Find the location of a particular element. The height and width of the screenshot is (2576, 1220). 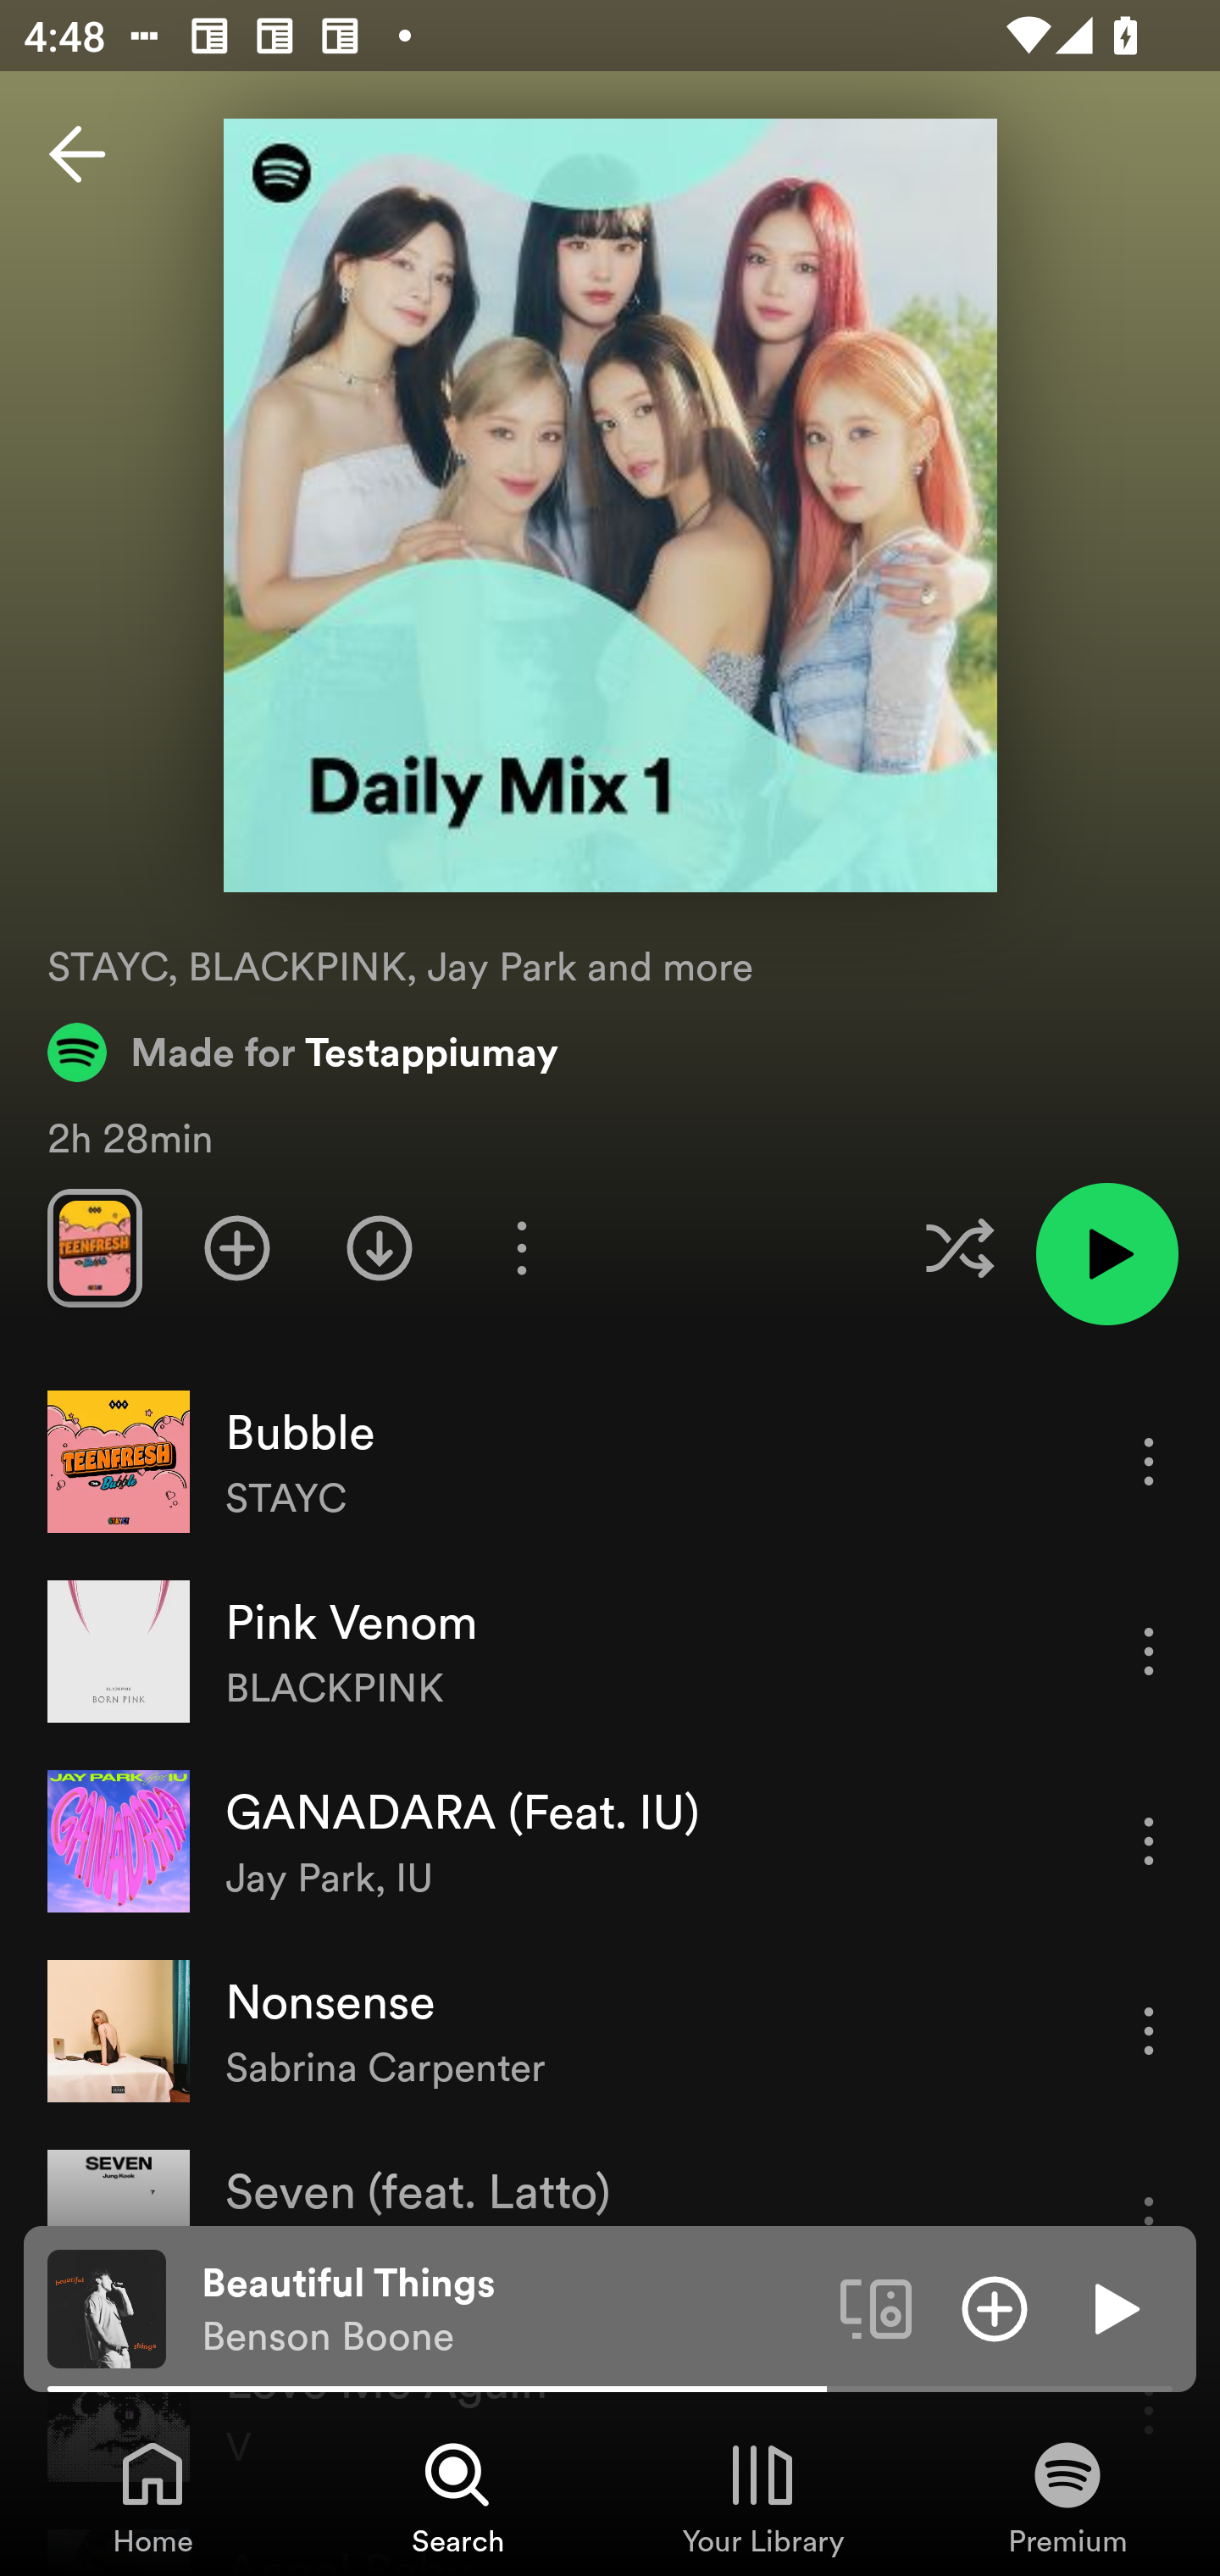

Enable shuffle for this playlist is located at coordinates (959, 1247).